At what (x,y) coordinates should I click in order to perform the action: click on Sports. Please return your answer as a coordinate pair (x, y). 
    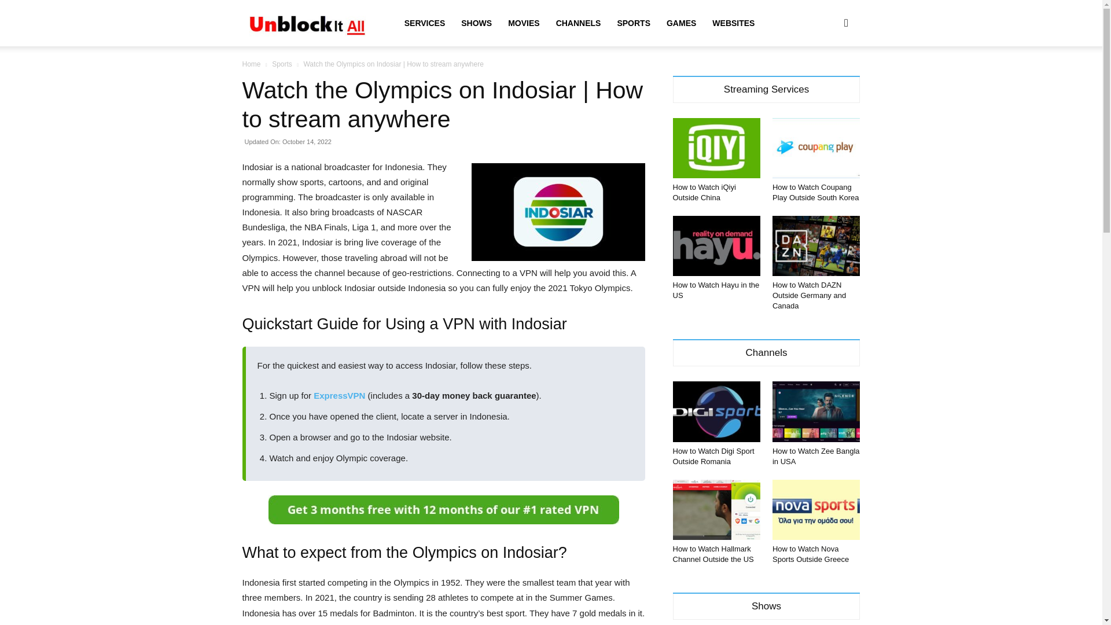
    Looking at the image, I should click on (282, 64).